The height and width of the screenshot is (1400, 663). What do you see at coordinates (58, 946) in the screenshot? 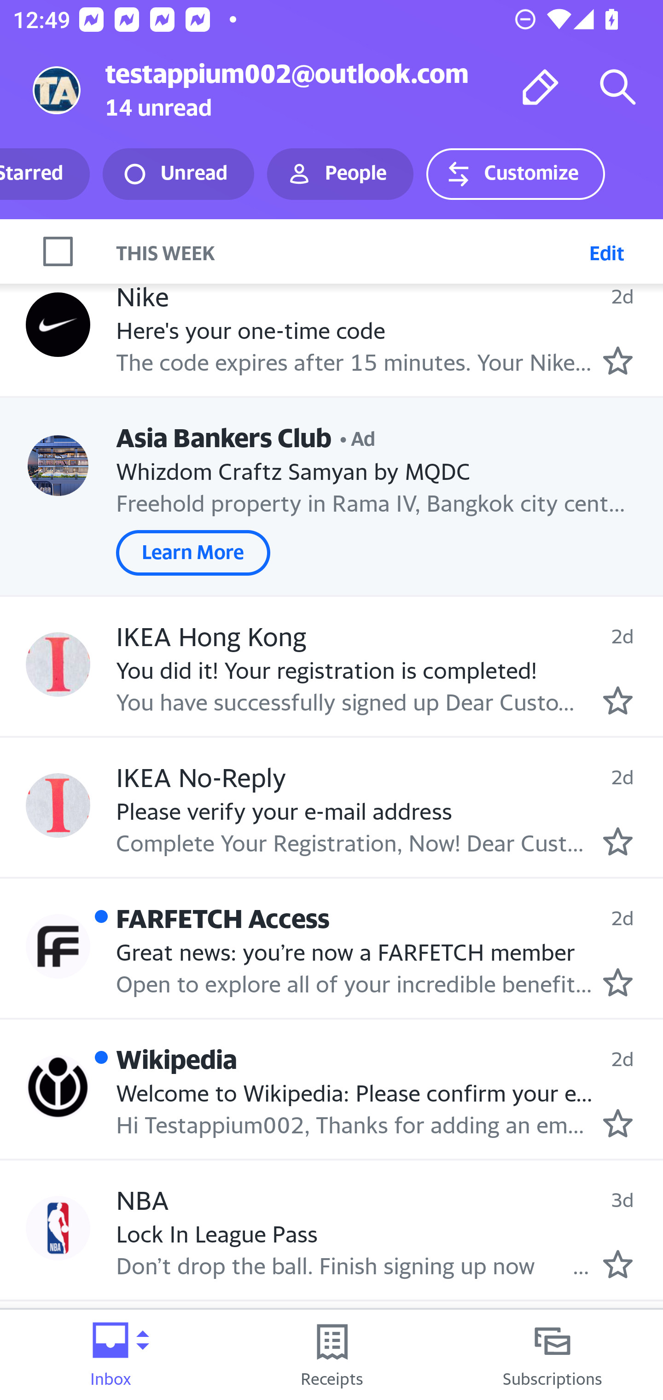
I see `Profile
FARFETCH Access` at bounding box center [58, 946].